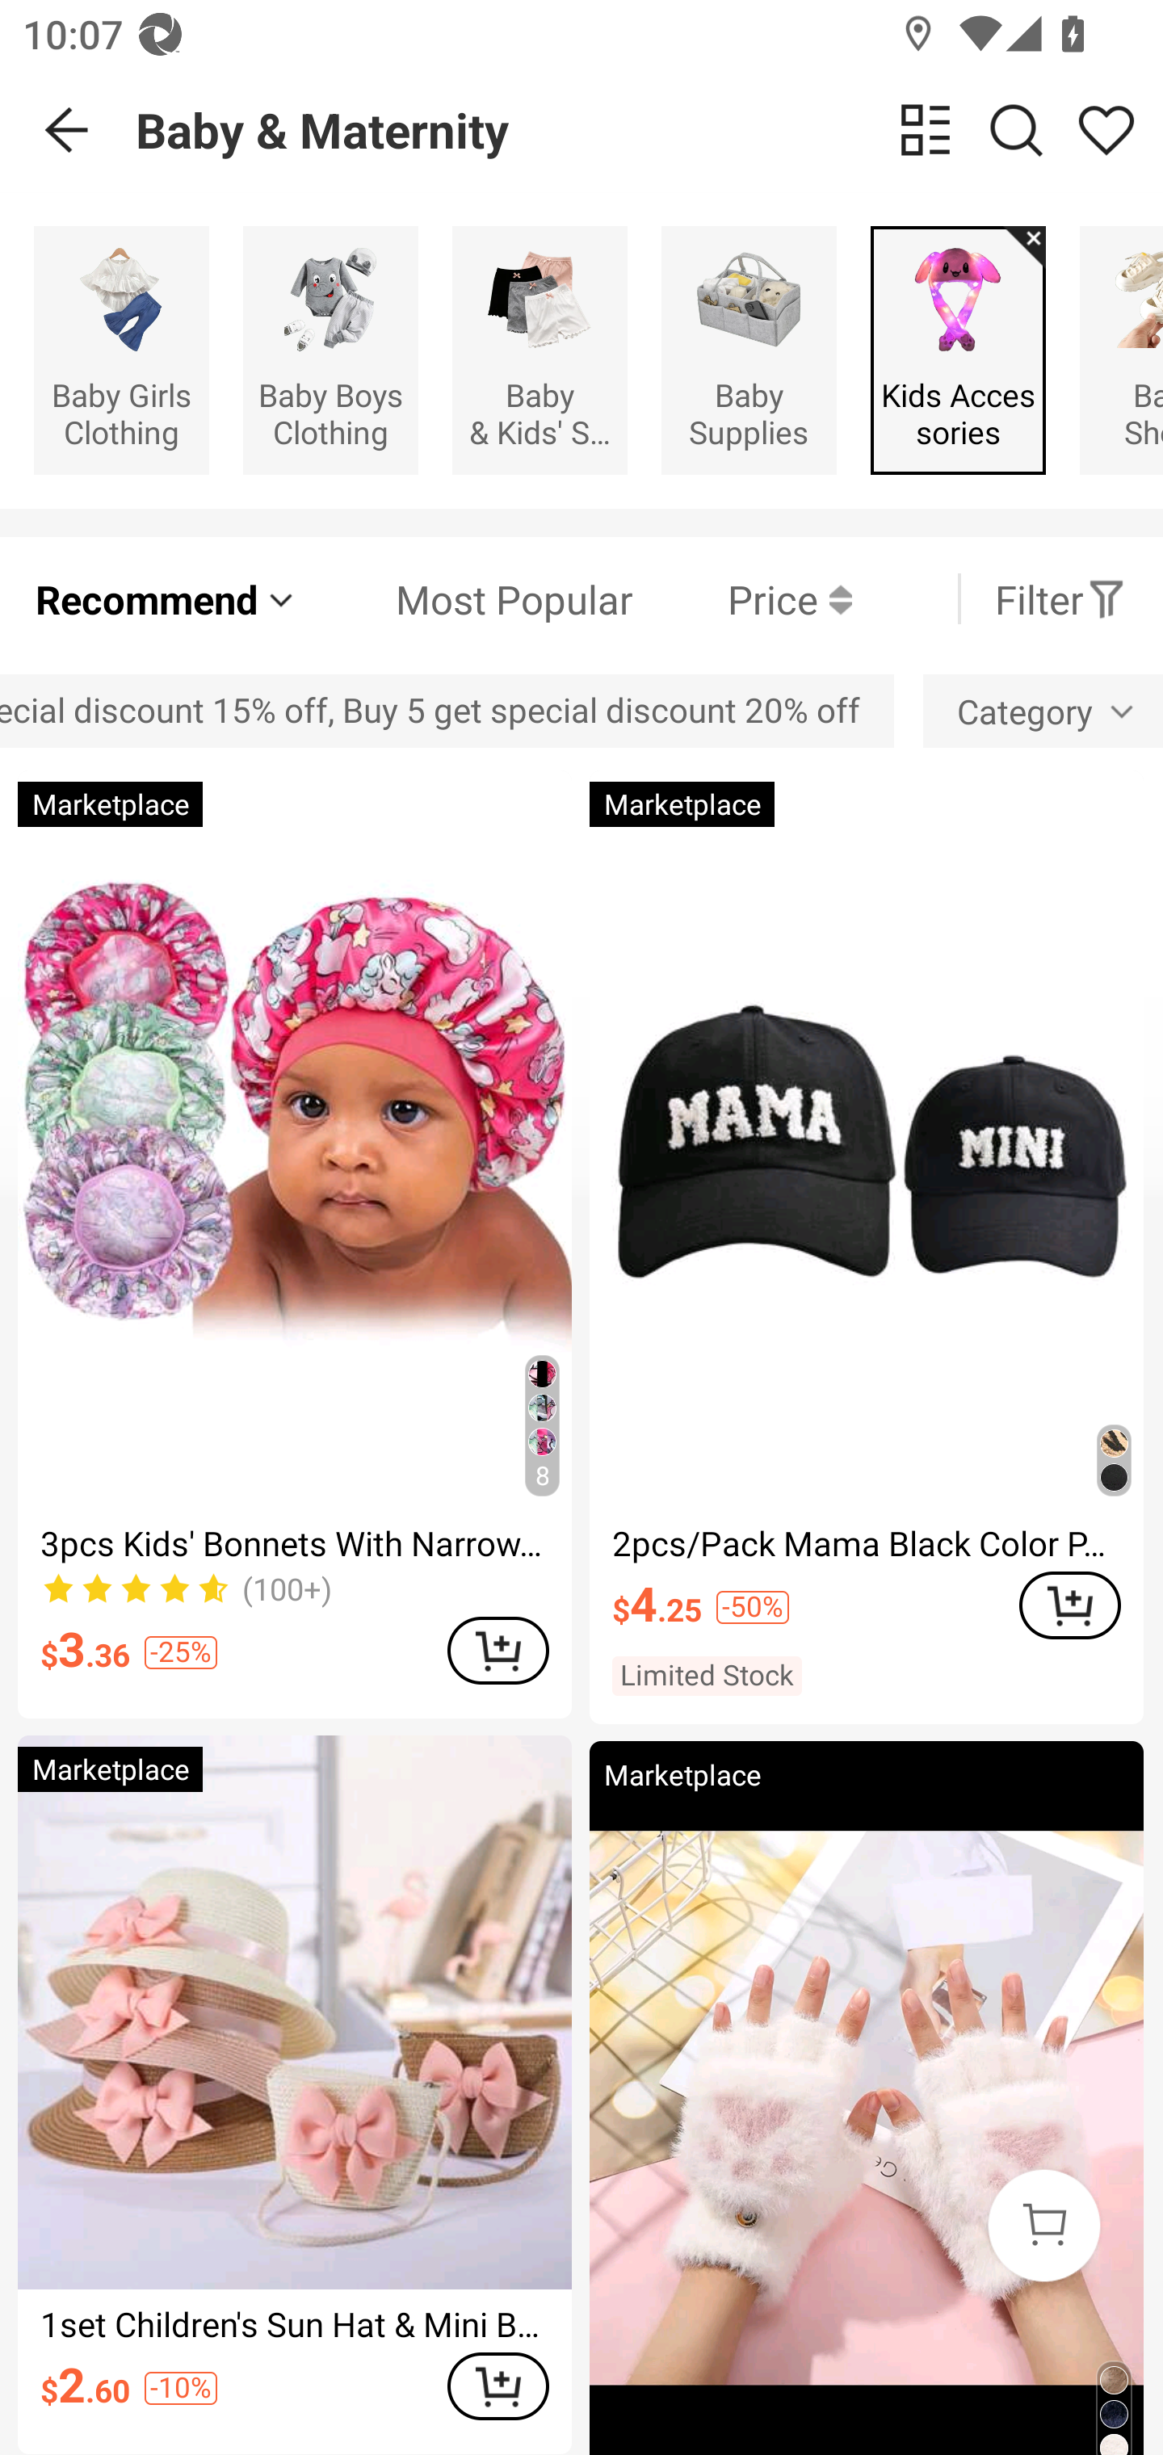 This screenshot has width=1163, height=2455. I want to click on ADD TO CART, so click(1069, 1605).